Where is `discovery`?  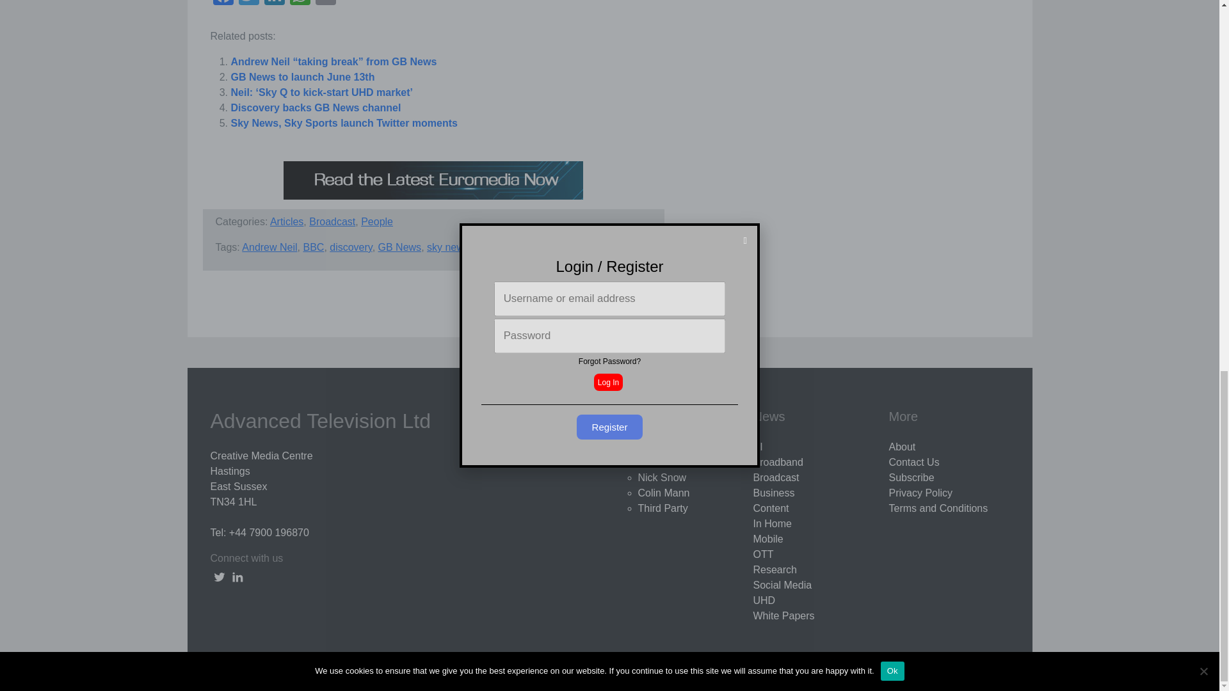 discovery is located at coordinates (351, 247).